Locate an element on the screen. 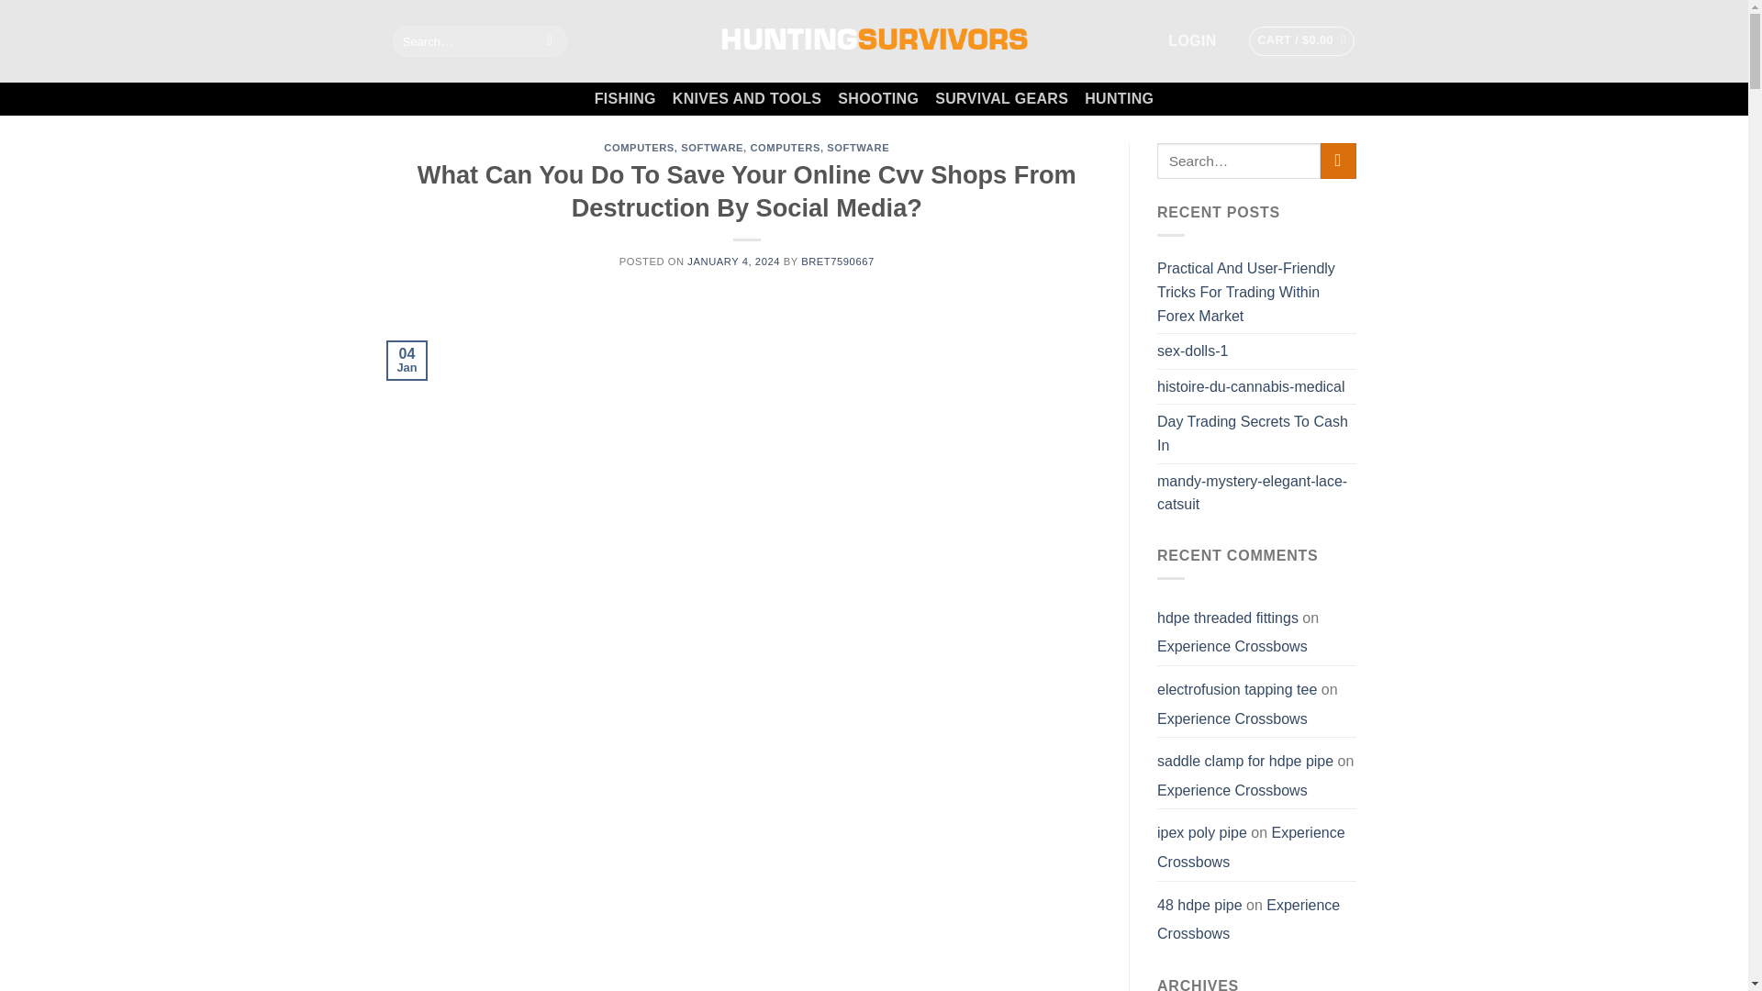  LOGIN is located at coordinates (1191, 40).